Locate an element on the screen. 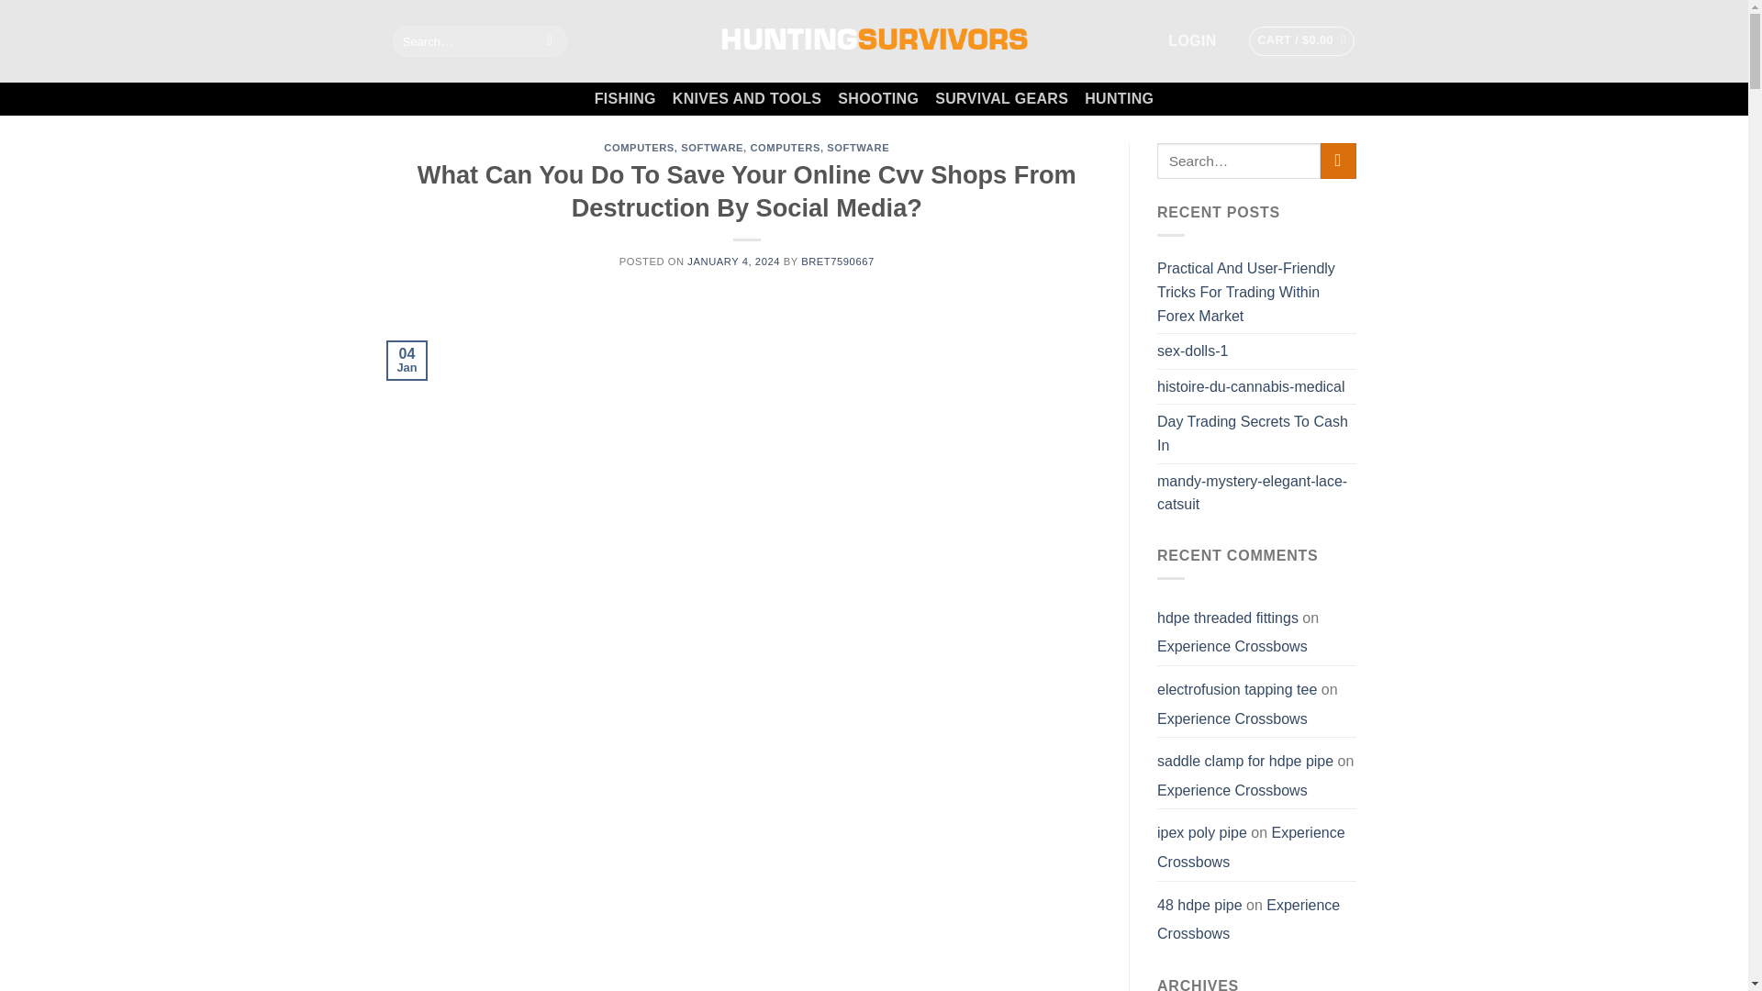  LOGIN is located at coordinates (1191, 40).